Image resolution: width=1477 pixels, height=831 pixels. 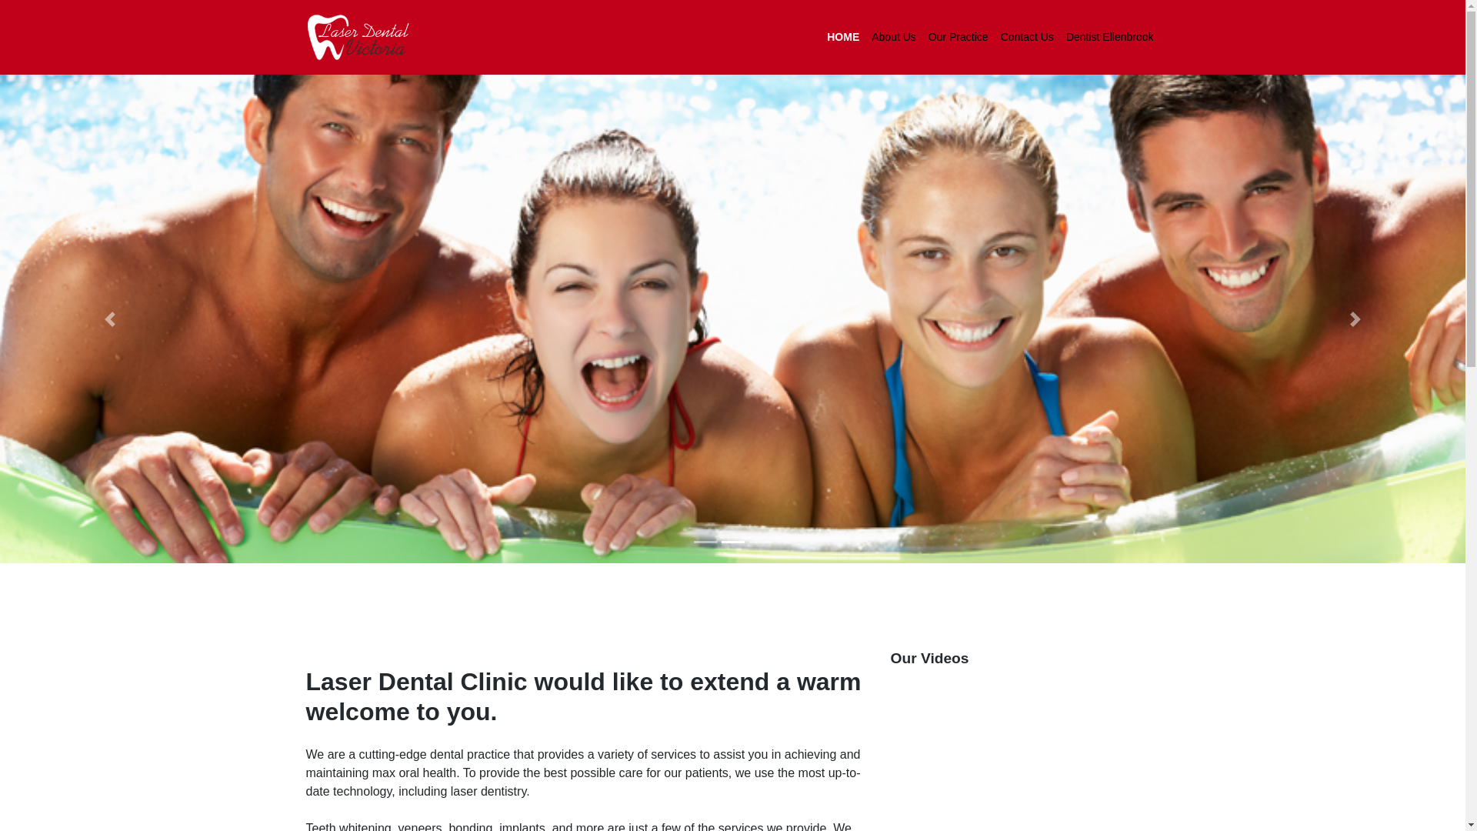 I want to click on Dentist Ellenbrook, so click(x=1110, y=37).